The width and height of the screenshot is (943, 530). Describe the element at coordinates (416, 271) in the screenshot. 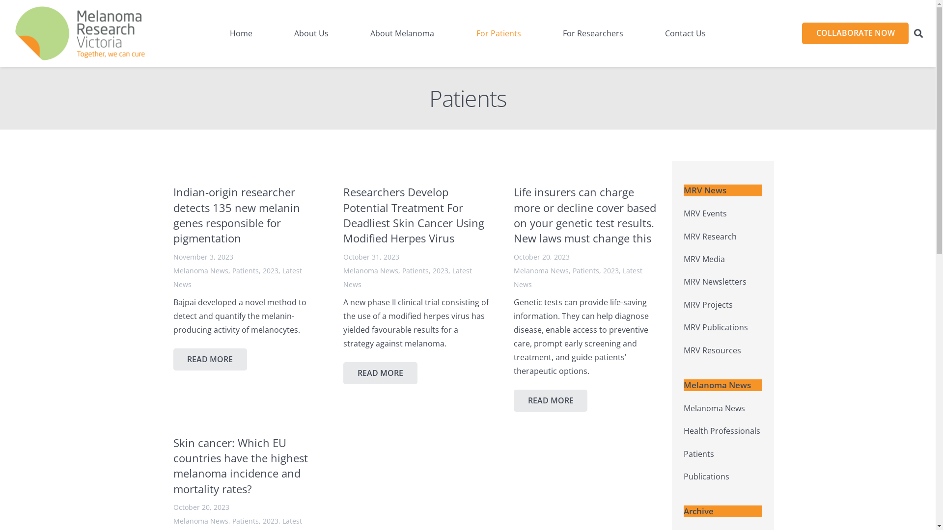

I see `Patients` at that location.